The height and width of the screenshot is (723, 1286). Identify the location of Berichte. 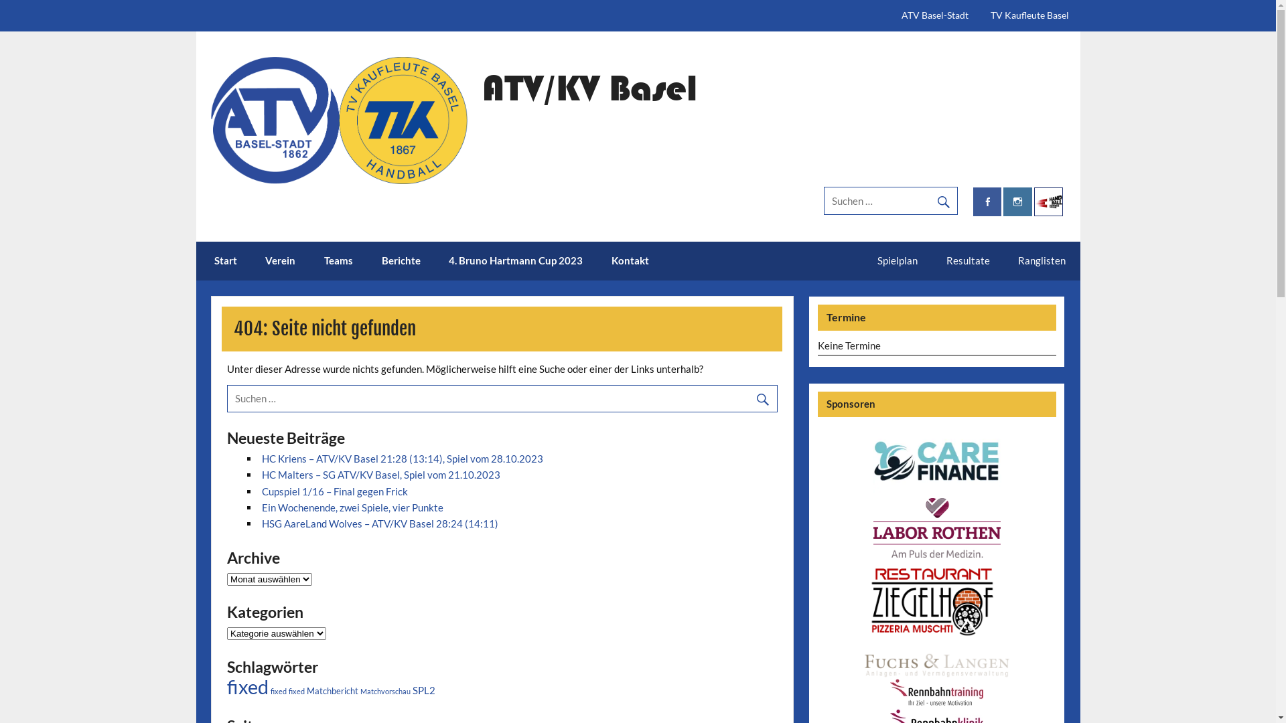
(401, 261).